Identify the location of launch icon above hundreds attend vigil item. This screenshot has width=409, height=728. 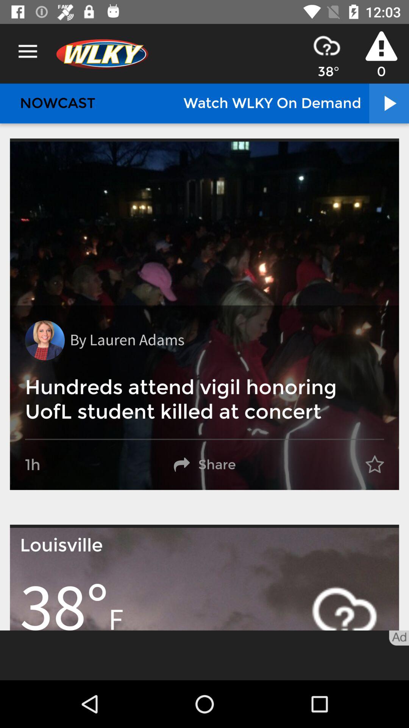
(127, 340).